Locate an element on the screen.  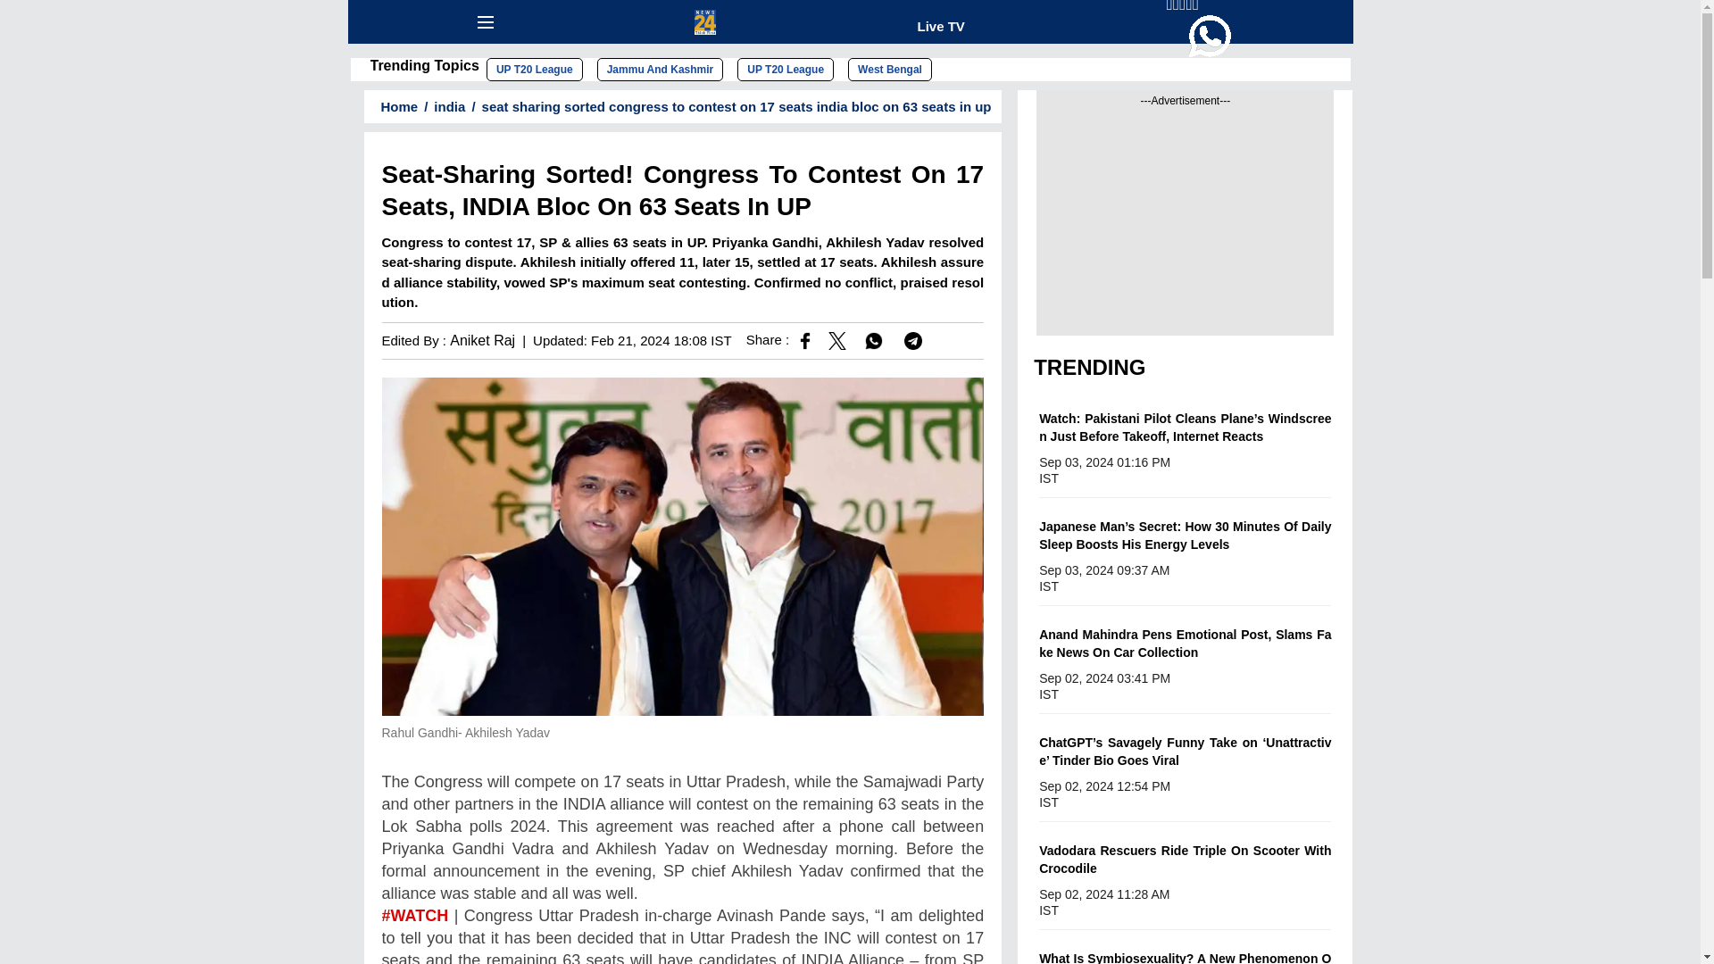
UP T20 League is located at coordinates (534, 69).